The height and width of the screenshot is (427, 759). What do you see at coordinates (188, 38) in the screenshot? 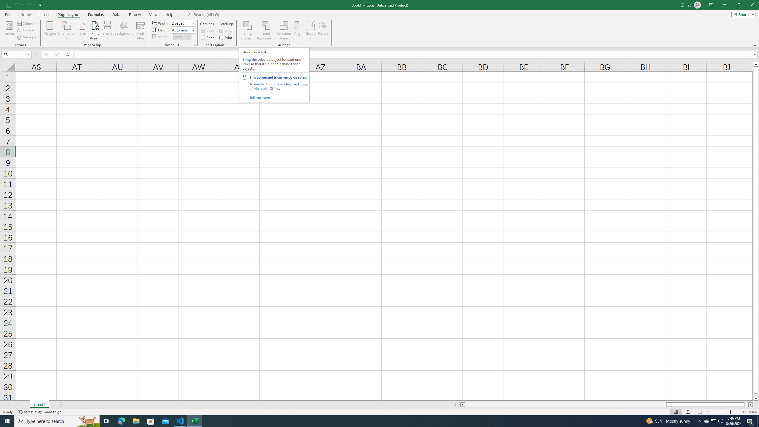
I see `Less` at bounding box center [188, 38].